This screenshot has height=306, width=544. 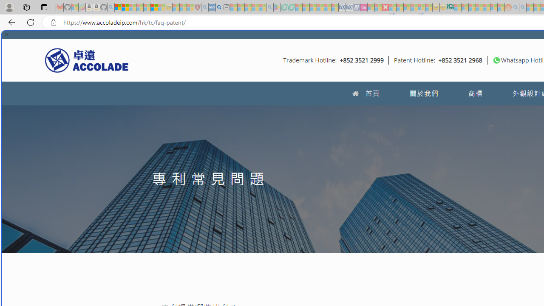 I want to click on Recipes - MSN - Sleeping, so click(x=176, y=8).